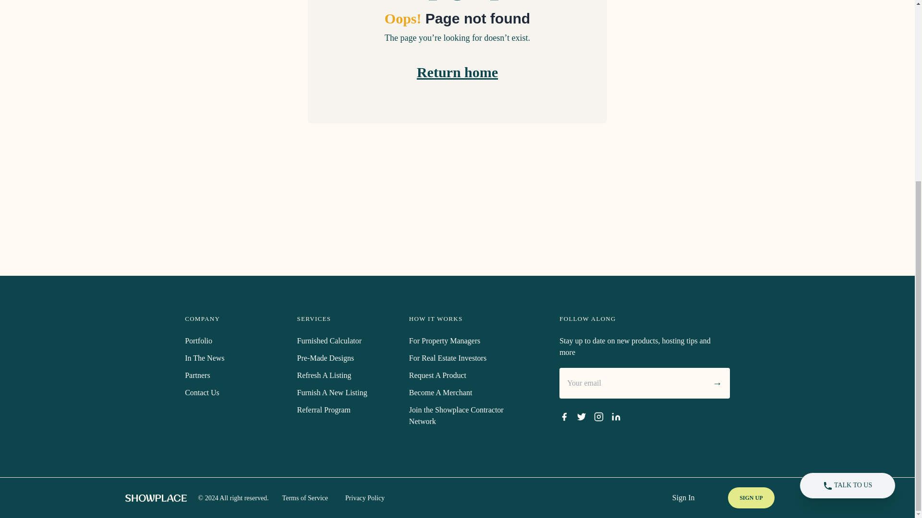  What do you see at coordinates (329, 341) in the screenshot?
I see `Furnished Calculator` at bounding box center [329, 341].